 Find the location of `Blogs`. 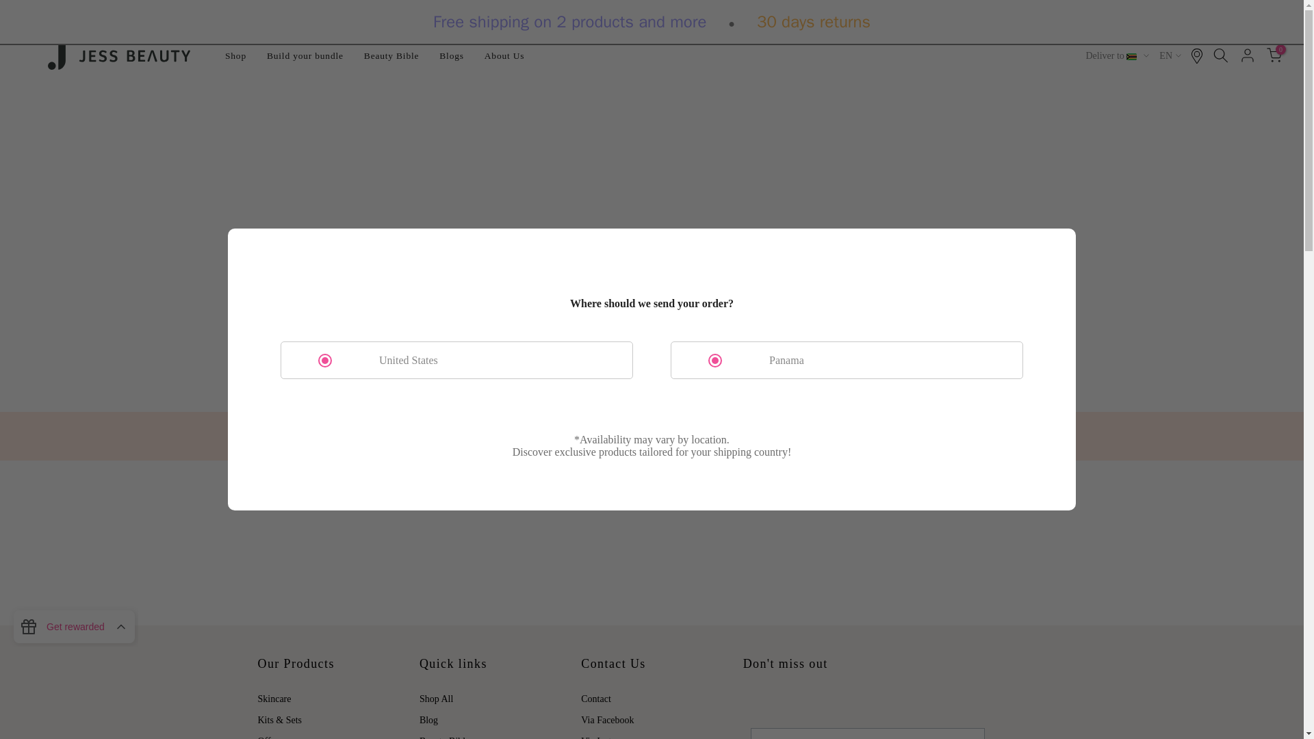

Blogs is located at coordinates (452, 56).